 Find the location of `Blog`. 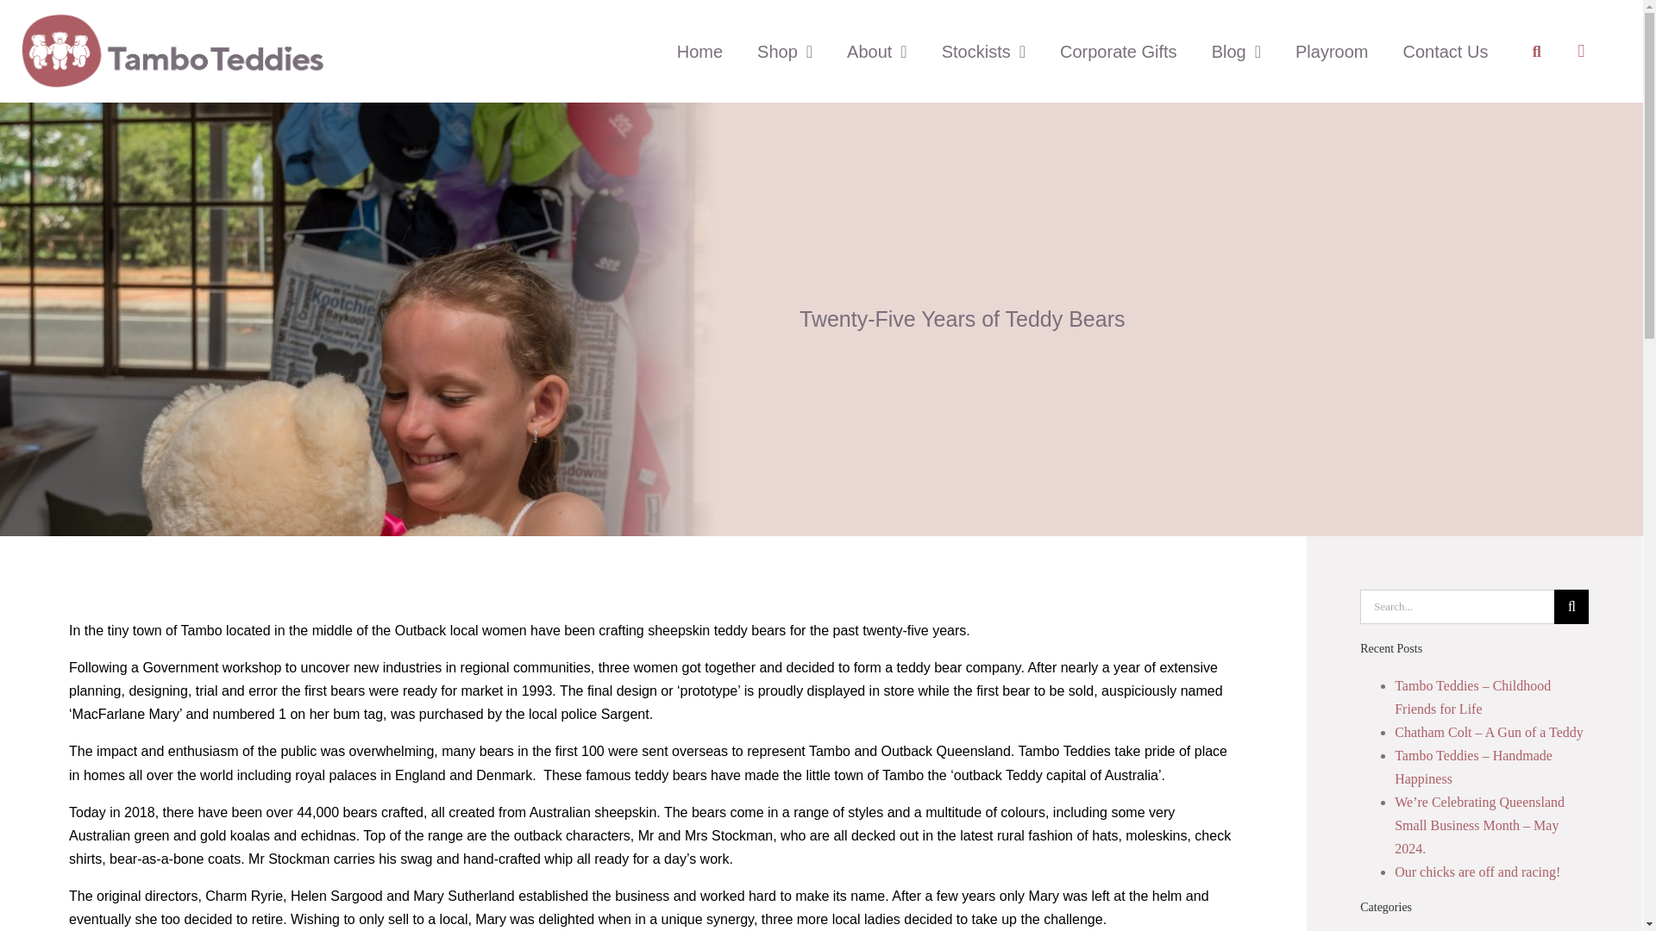

Blog is located at coordinates (1236, 52).